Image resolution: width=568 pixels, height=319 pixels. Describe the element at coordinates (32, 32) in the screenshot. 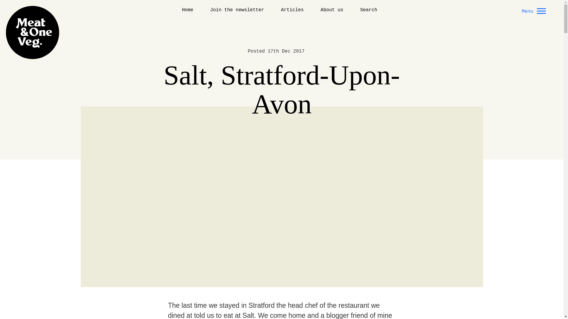

I see `Go to home page` at that location.